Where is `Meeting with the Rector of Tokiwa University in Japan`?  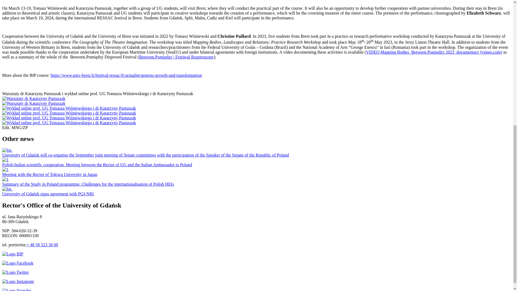 Meeting with the Rector of Tokiwa University in Japan is located at coordinates (50, 174).